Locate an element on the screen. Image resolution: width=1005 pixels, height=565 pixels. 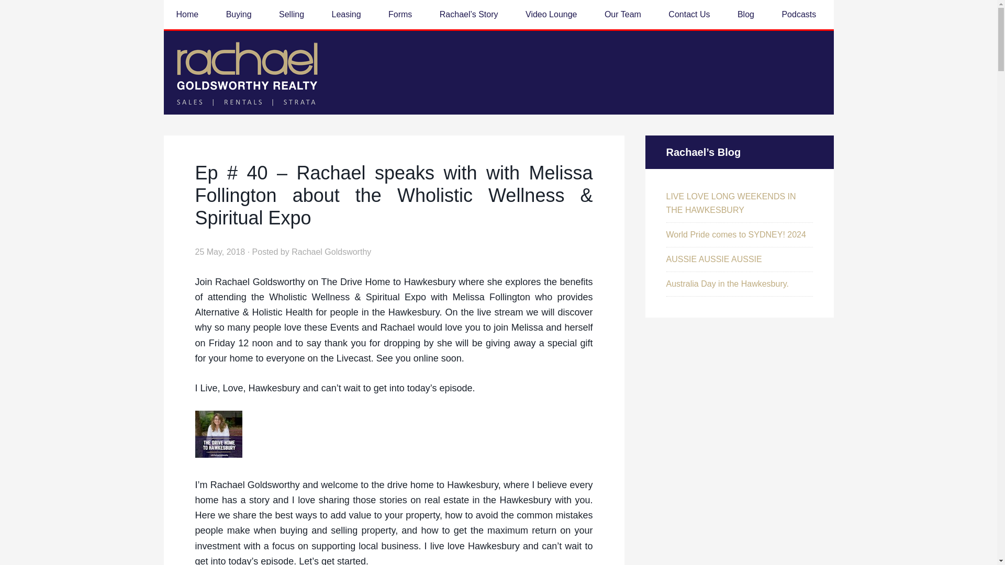
Video Lounge is located at coordinates (551, 15).